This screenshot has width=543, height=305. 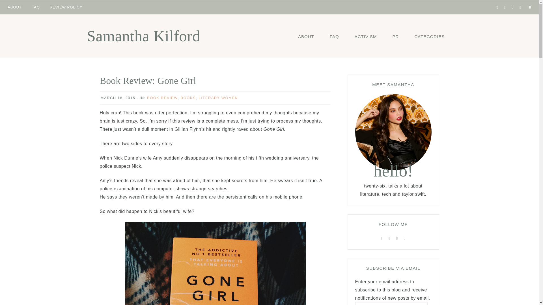 I want to click on PR, so click(x=395, y=36).